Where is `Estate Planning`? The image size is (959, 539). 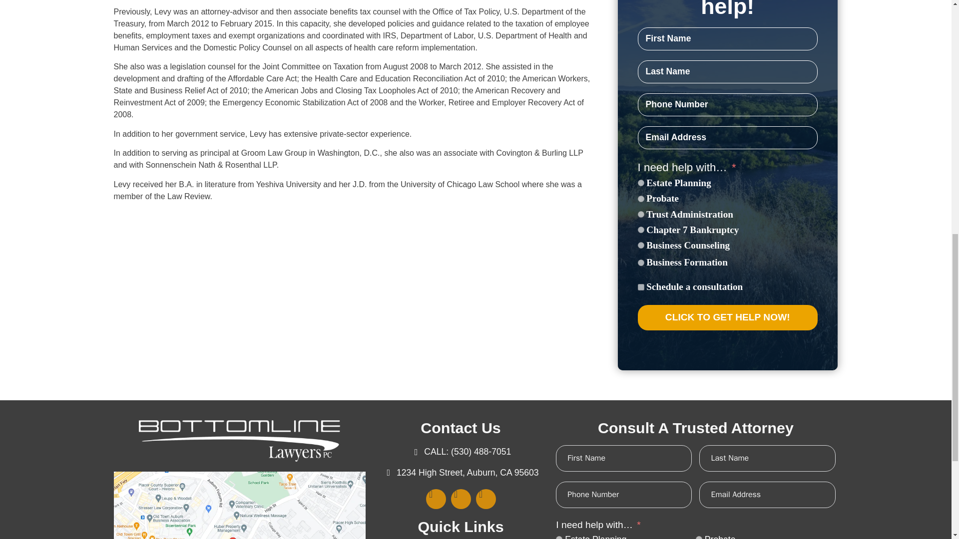 Estate Planning is located at coordinates (640, 183).